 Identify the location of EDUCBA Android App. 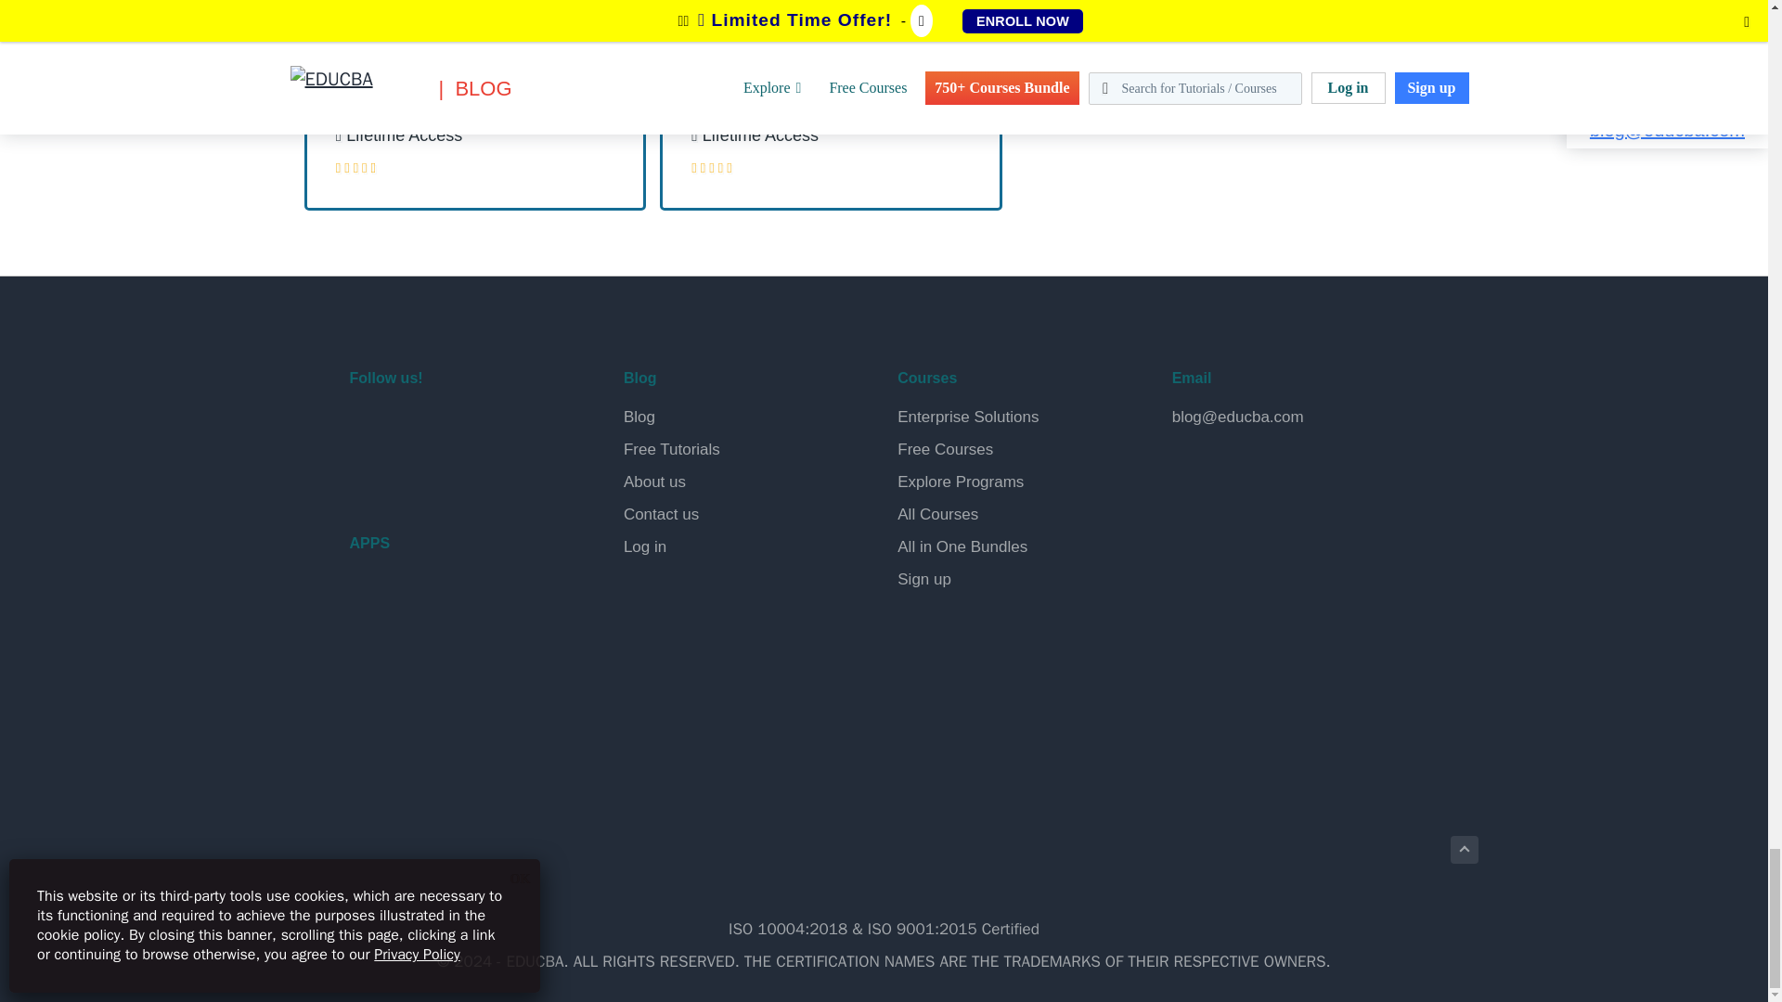
(442, 609).